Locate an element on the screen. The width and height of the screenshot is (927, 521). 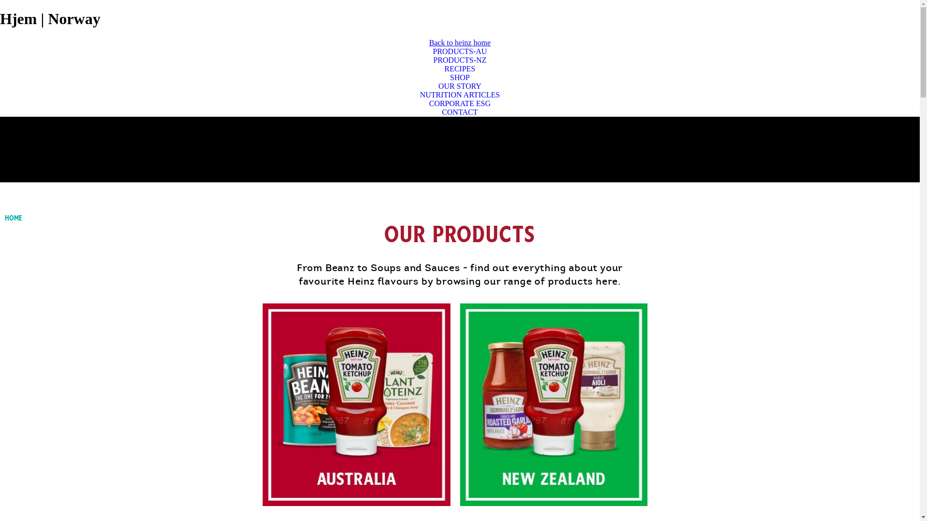
Home is located at coordinates (14, 218).